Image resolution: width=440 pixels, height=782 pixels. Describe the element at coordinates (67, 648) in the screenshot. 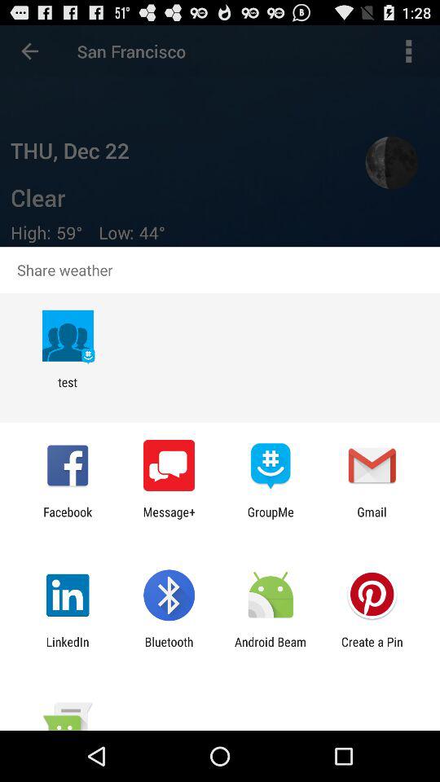

I see `tap app next to the bluetooth icon` at that location.